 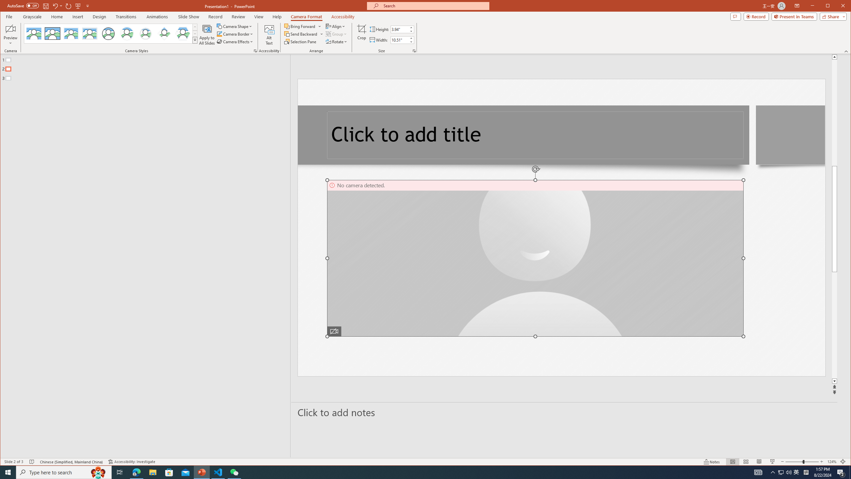 I want to click on Type here to search, so click(x=64, y=472).